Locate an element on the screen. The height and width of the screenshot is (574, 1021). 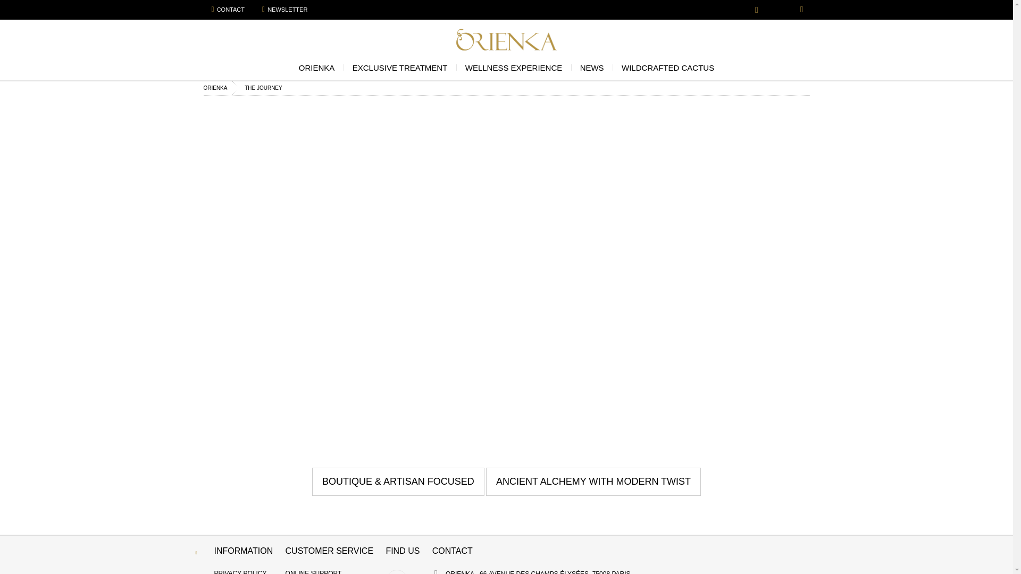
ORIENKA is located at coordinates (506, 39).